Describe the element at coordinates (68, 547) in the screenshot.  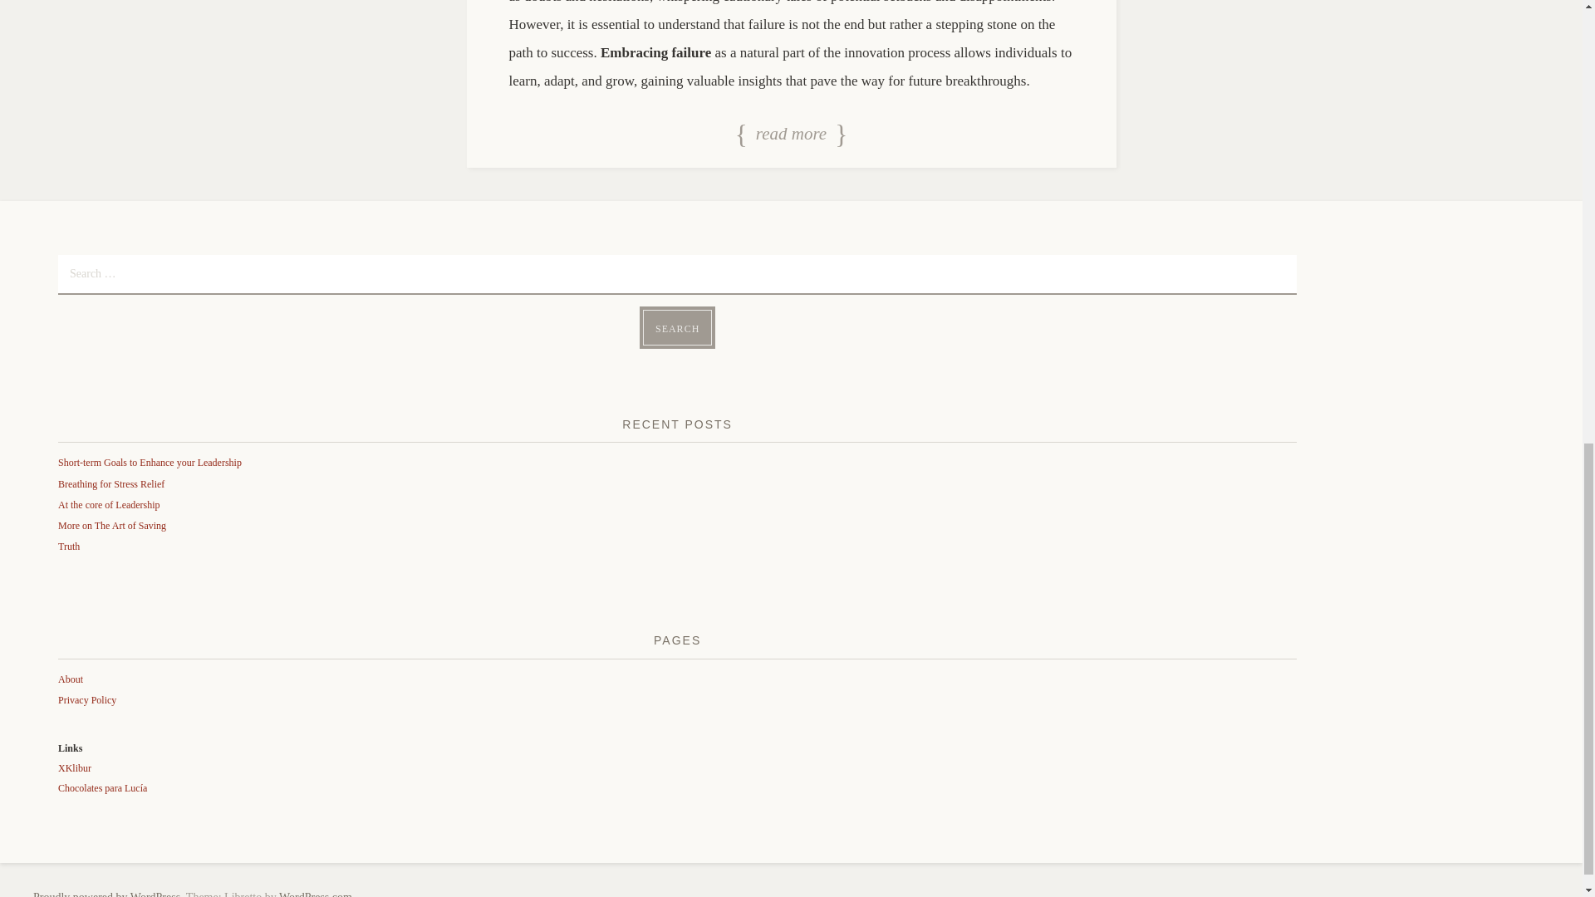
I see `Truth` at that location.